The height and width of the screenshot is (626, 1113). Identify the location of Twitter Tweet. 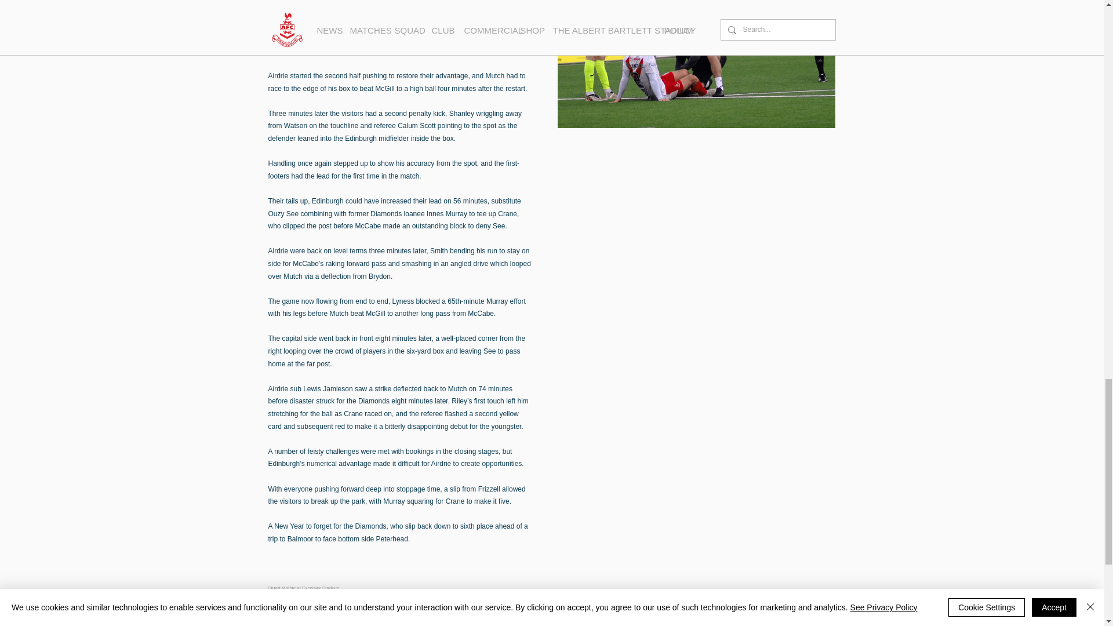
(343, 623).